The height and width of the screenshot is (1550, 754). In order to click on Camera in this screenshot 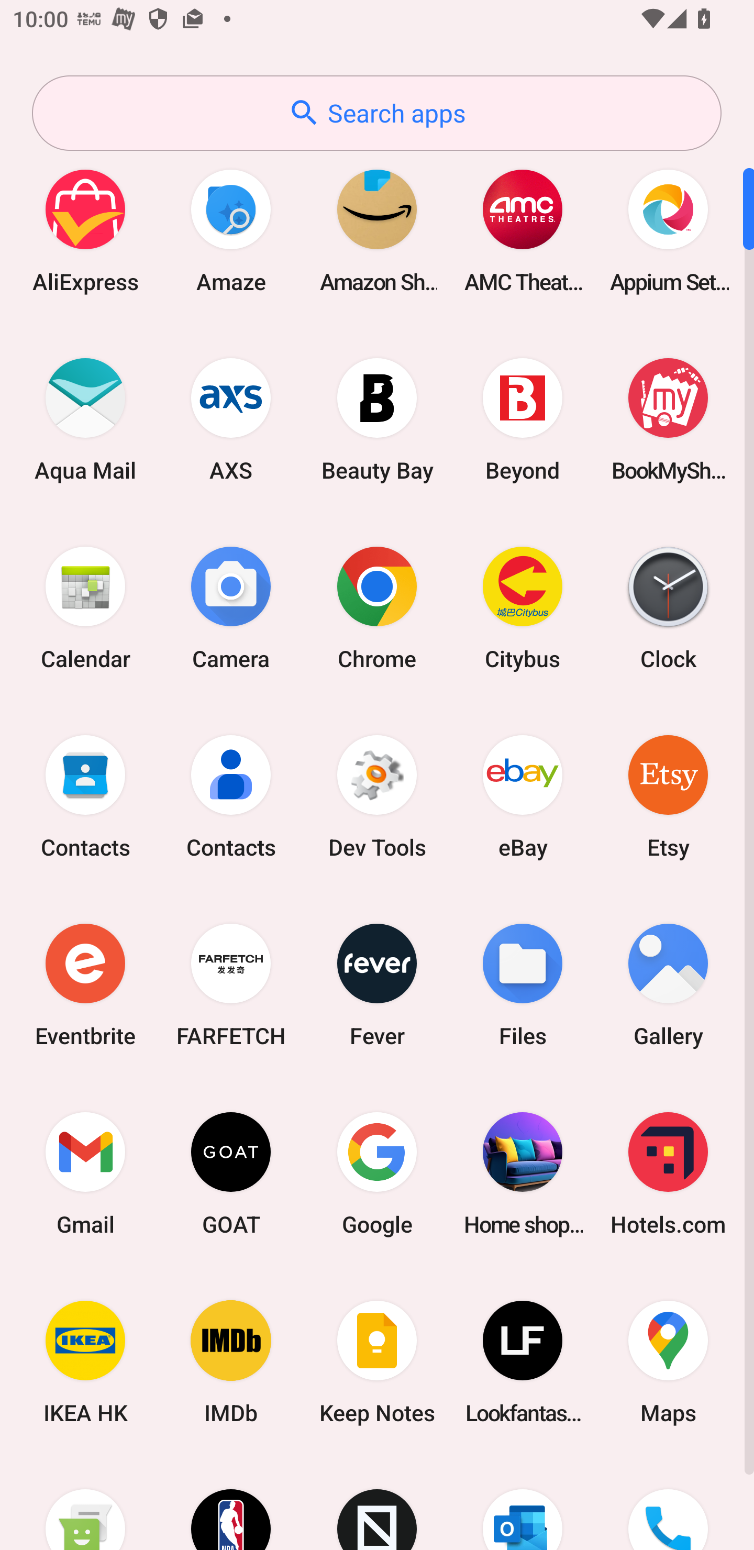, I will do `click(231, 607)`.